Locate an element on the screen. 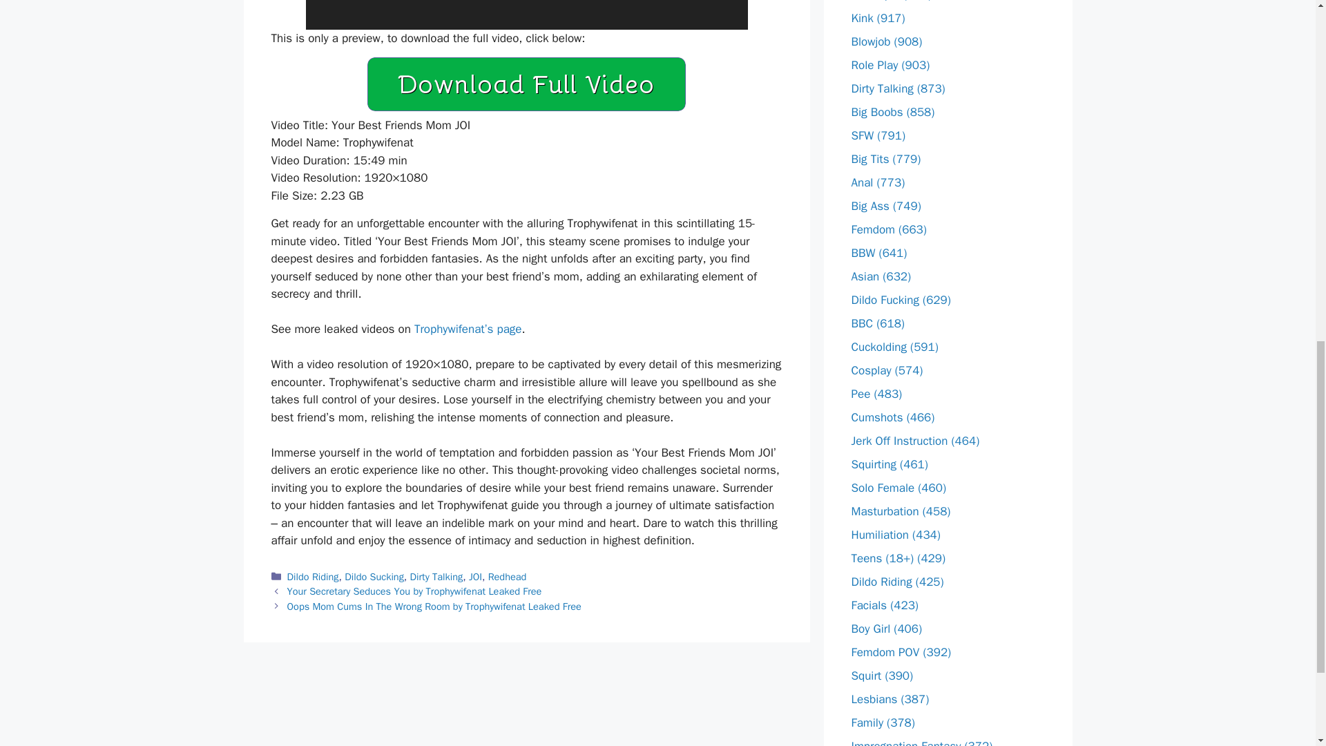 Image resolution: width=1326 pixels, height=746 pixels. Dirty Talking is located at coordinates (436, 576).